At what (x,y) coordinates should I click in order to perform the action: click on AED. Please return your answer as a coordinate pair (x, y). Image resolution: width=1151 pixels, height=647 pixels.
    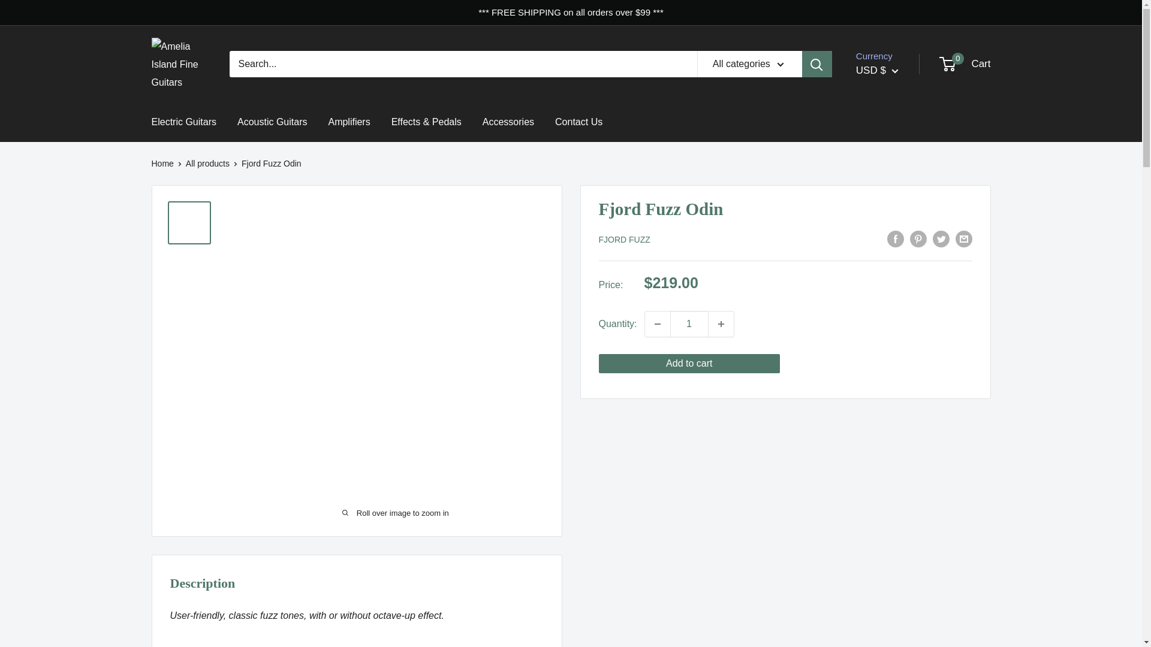
    Looking at the image, I should click on (896, 211).